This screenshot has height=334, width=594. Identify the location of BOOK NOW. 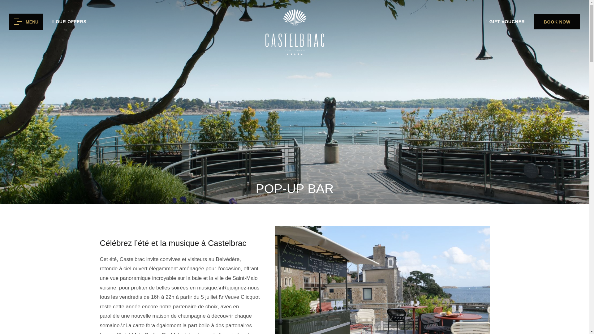
(557, 22).